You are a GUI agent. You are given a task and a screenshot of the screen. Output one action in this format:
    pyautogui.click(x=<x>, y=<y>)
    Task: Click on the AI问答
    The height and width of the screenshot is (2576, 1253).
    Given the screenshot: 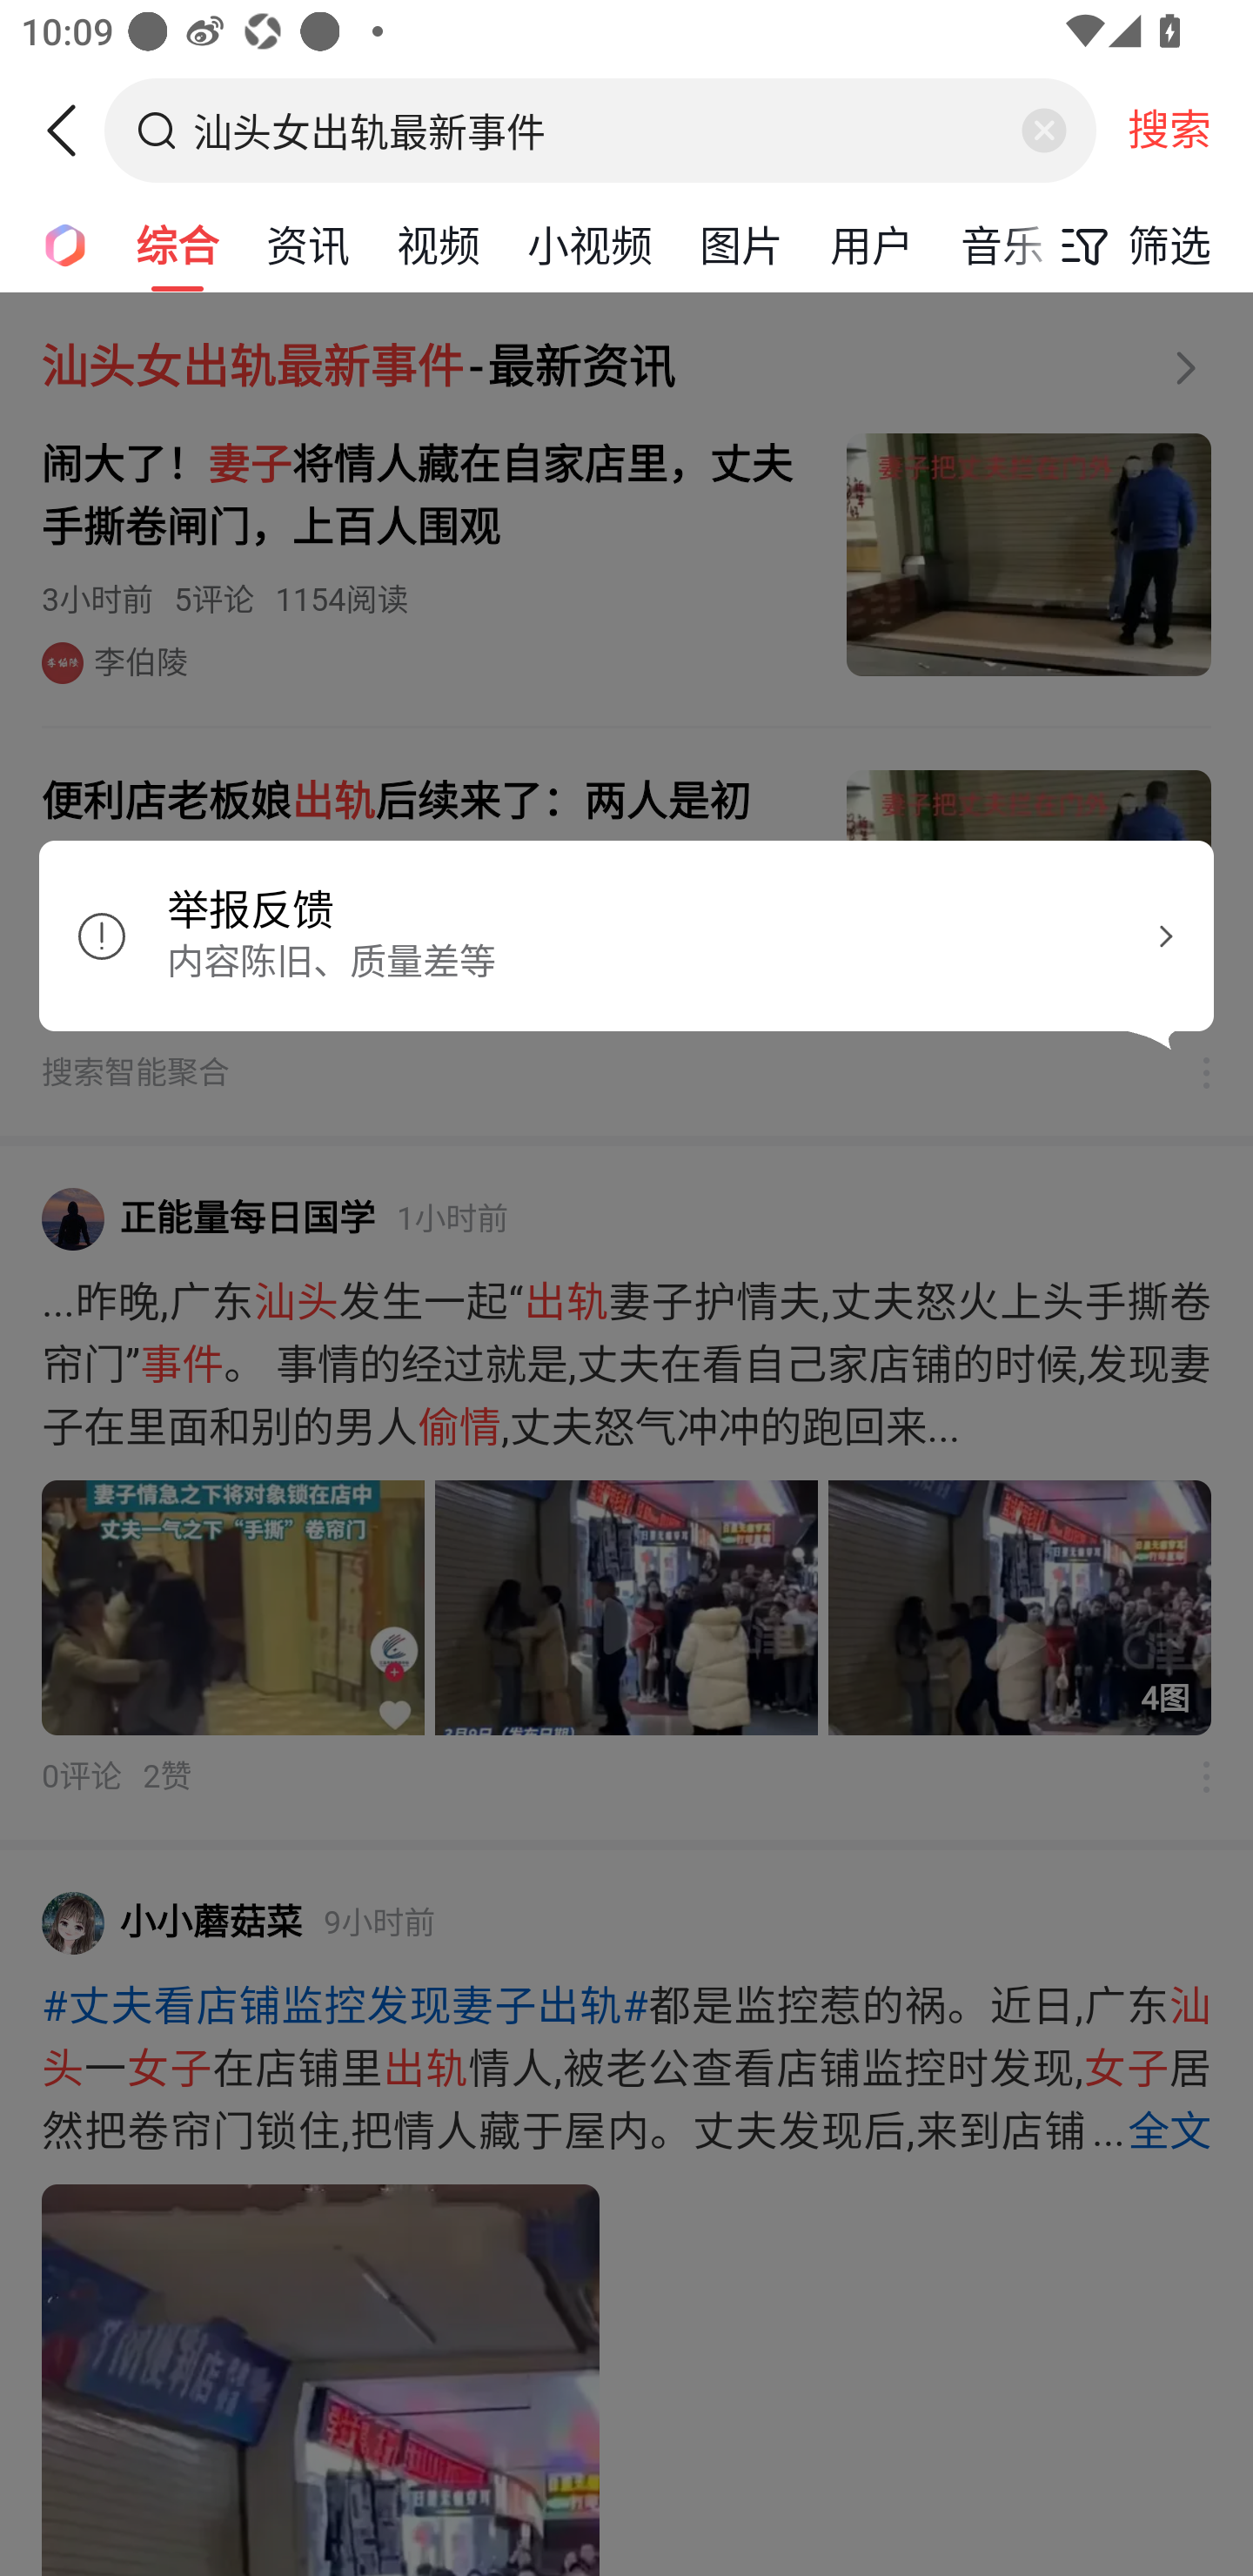 What is the action you would take?
    pyautogui.click(x=56, y=244)
    